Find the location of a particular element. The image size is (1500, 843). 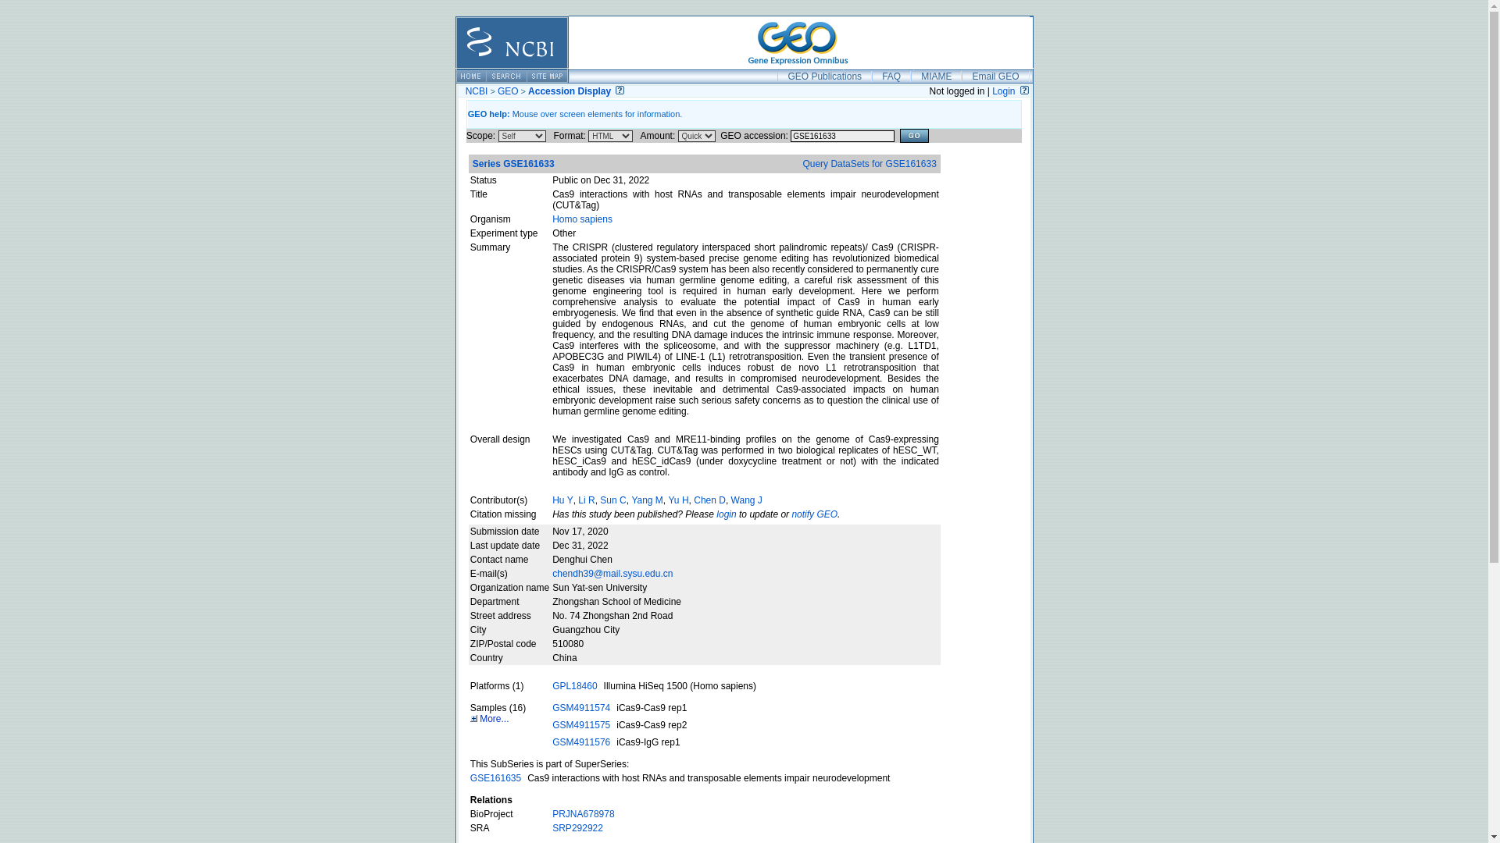

 More... is located at coordinates (490, 718).